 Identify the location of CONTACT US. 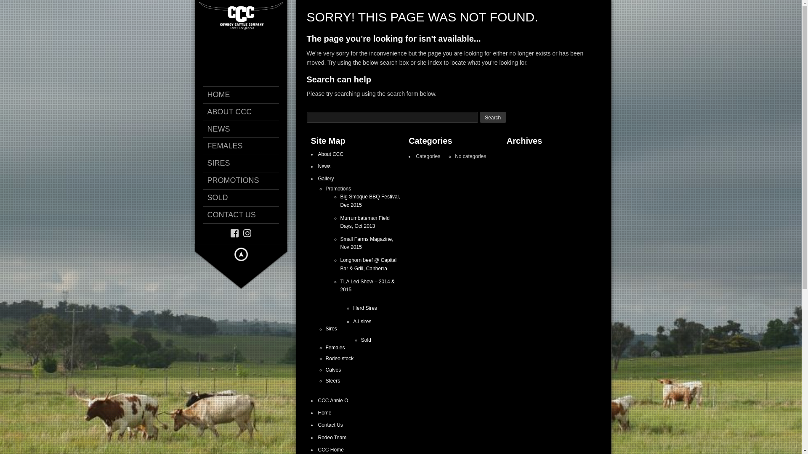
(245, 215).